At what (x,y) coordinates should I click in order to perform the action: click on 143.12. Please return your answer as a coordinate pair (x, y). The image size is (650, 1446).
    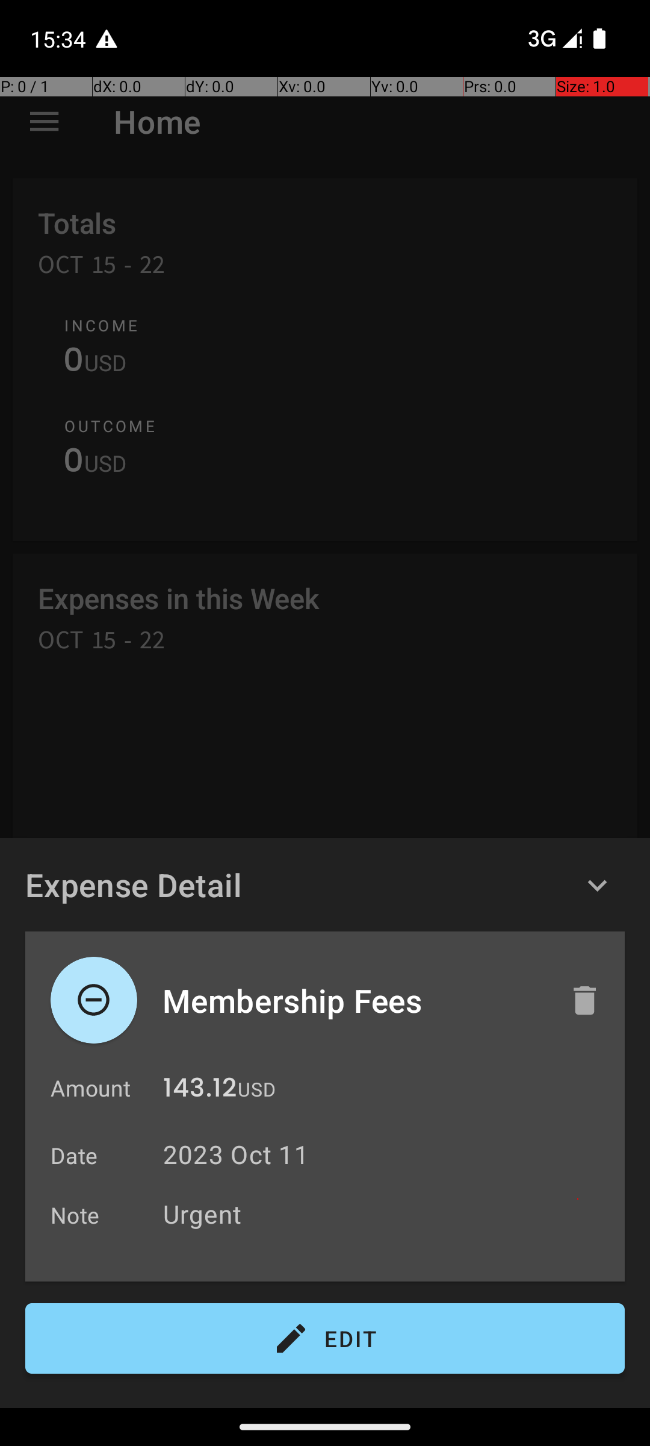
    Looking at the image, I should click on (200, 1091).